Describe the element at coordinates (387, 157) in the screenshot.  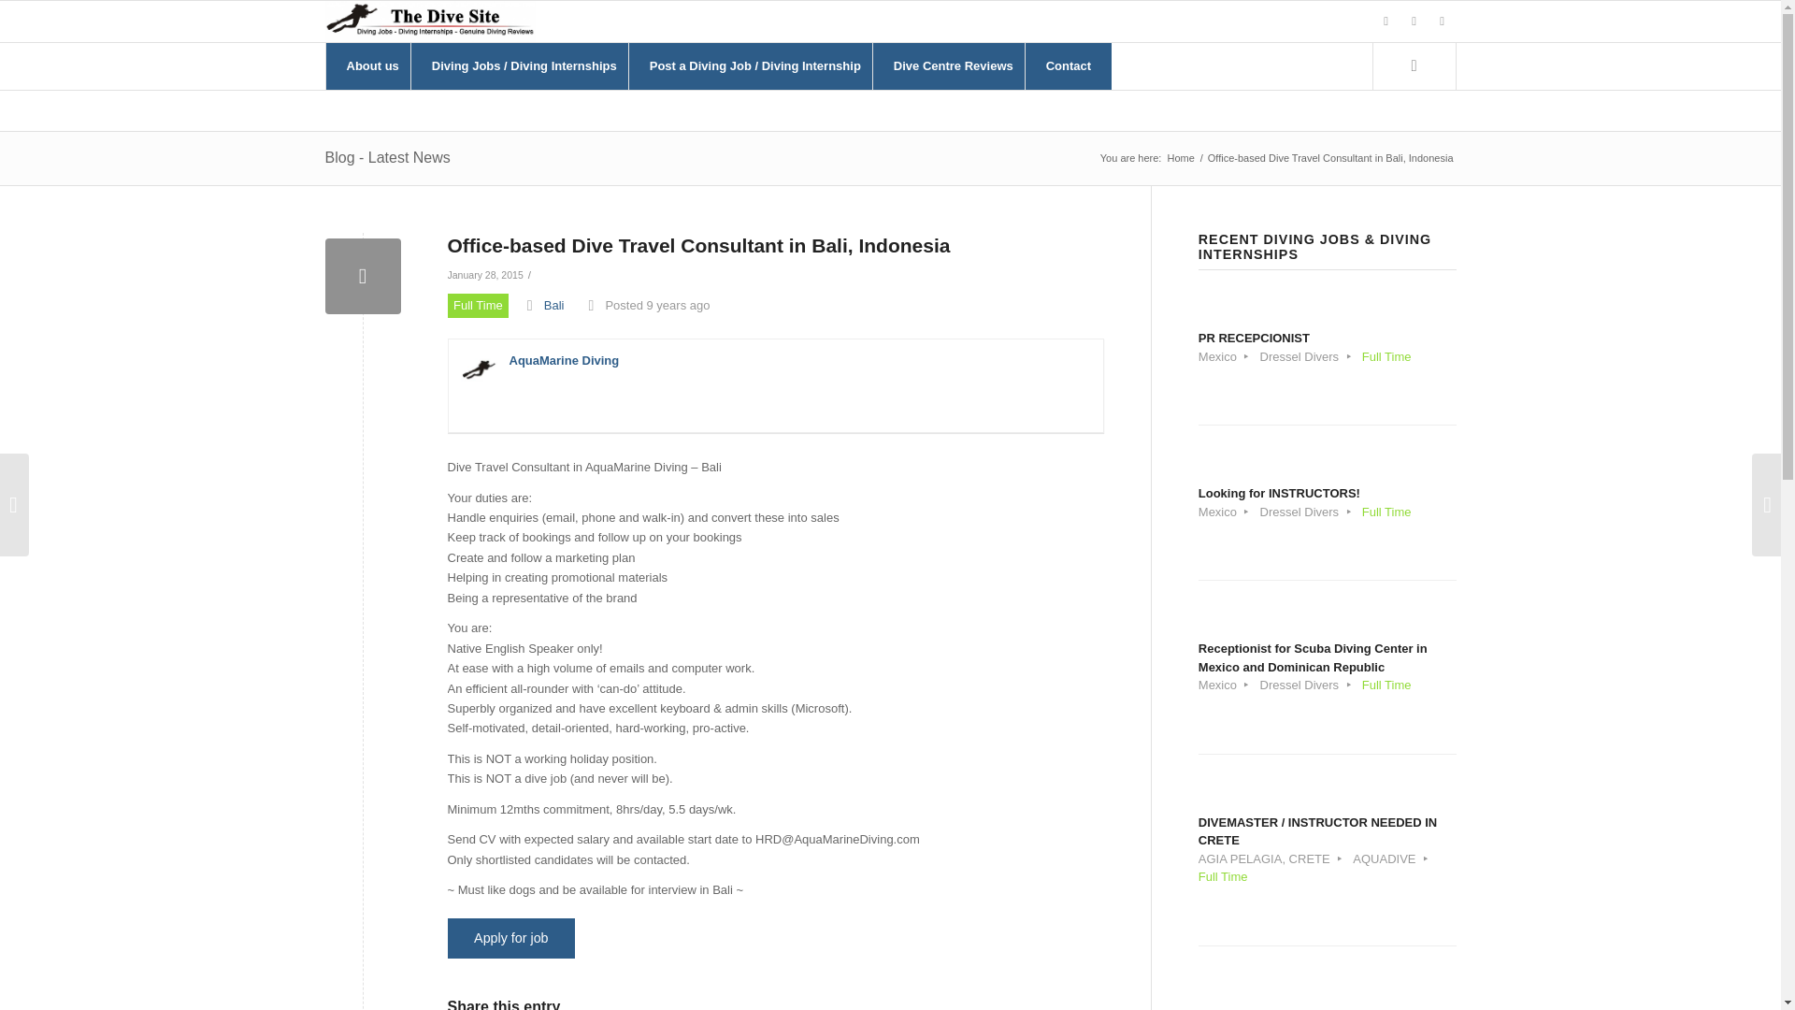
I see `Office-based Dive Travel Consultant in Bali, Indonesia` at that location.